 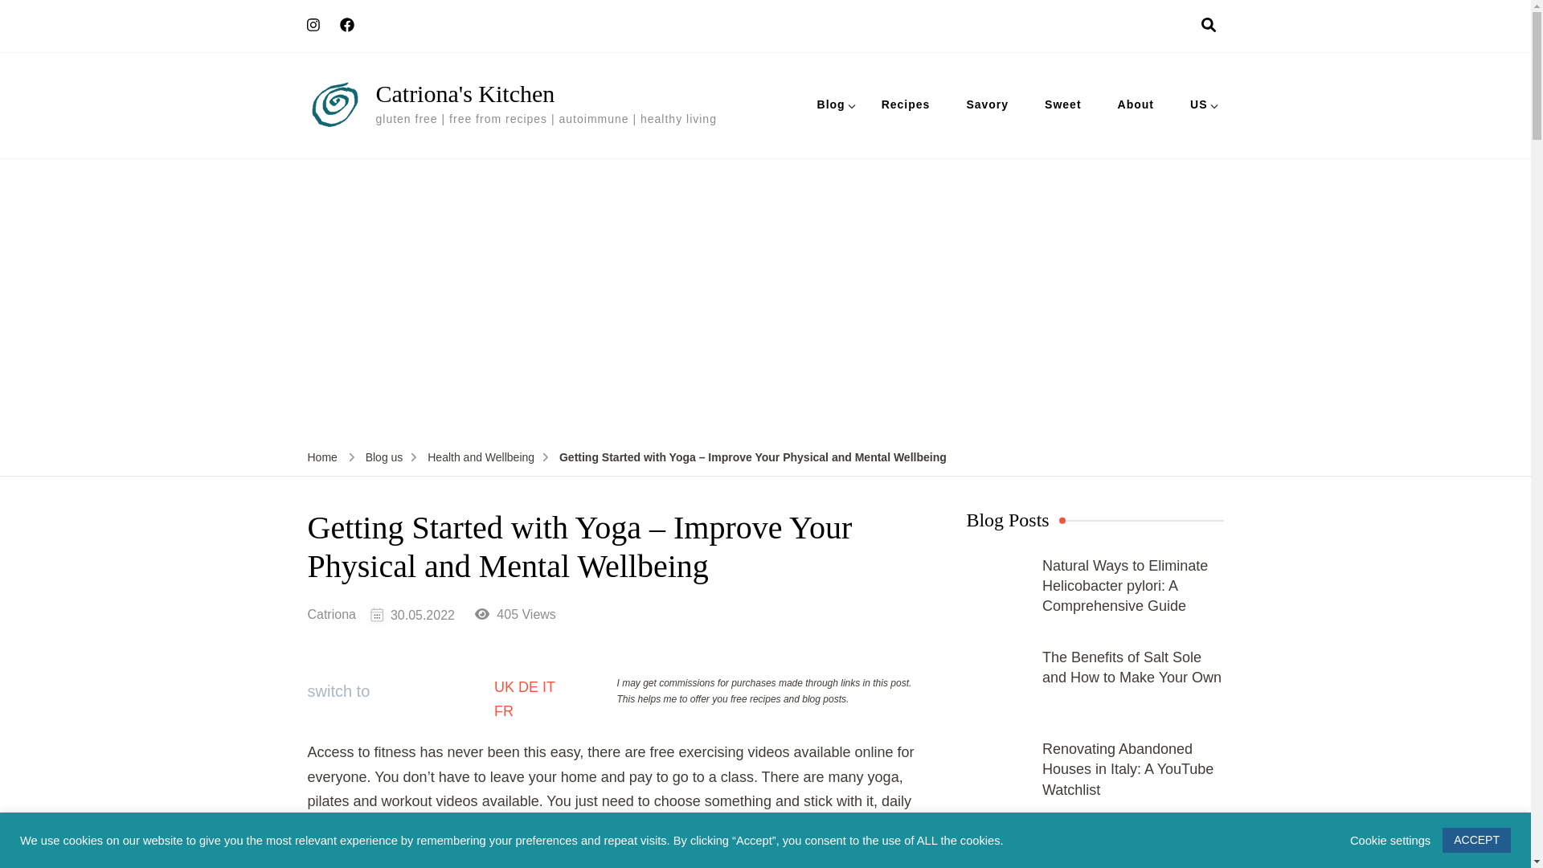 I want to click on Search, so click(x=982, y=514).